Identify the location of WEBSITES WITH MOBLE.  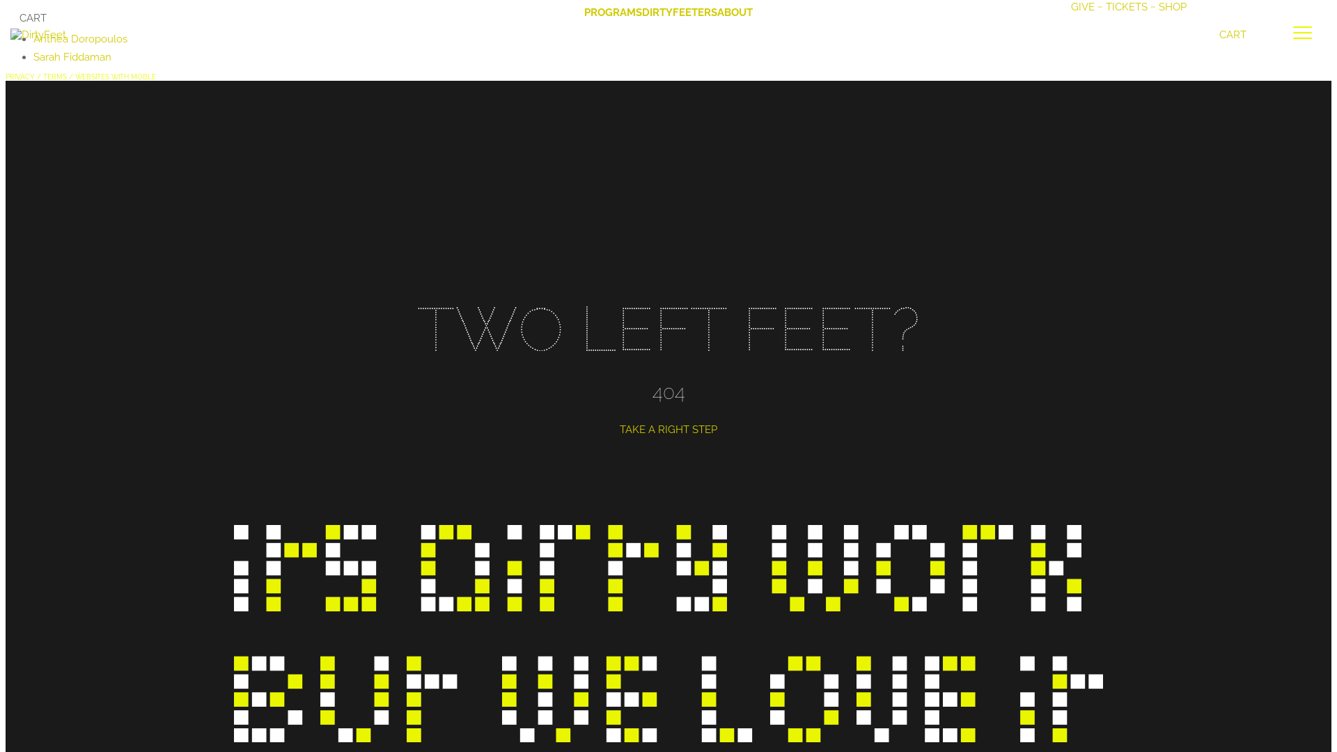
(116, 77).